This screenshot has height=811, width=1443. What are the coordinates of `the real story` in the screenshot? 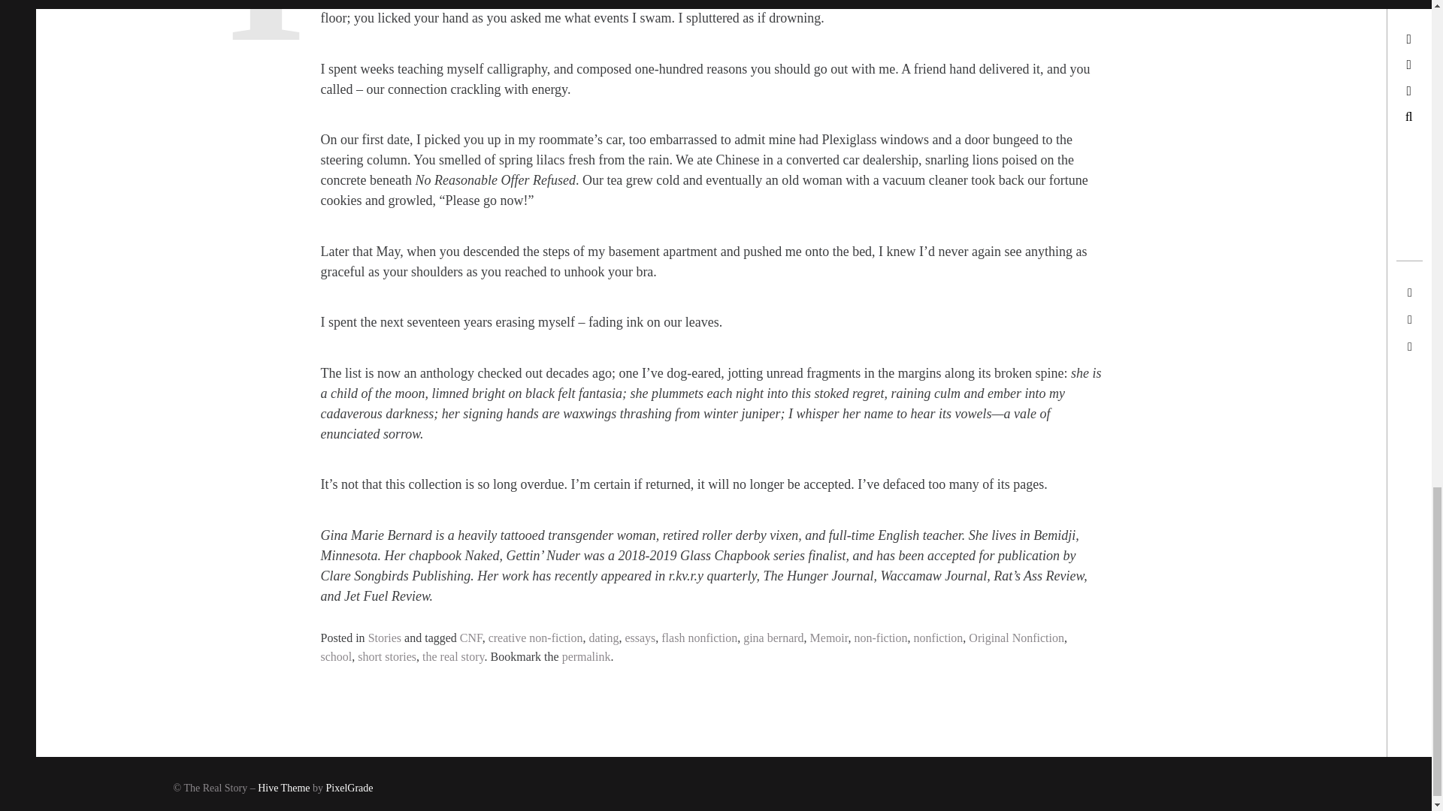 It's located at (452, 656).